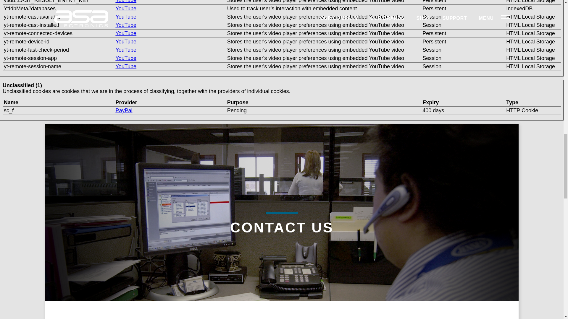 This screenshot has height=319, width=568. I want to click on YouTube, so click(125, 8).